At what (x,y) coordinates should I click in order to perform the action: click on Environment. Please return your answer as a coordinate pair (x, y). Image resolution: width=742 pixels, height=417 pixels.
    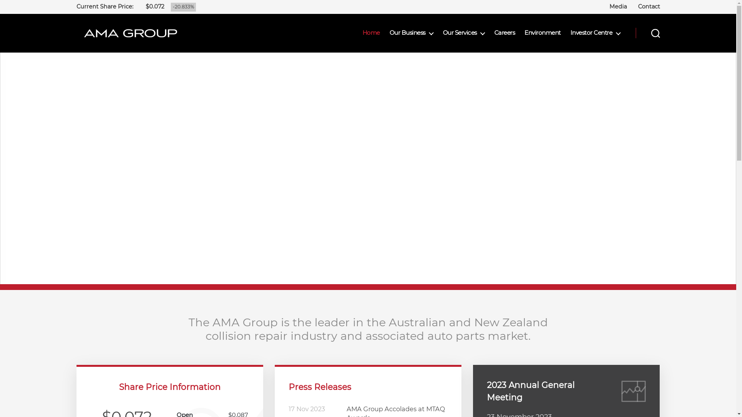
    Looking at the image, I should click on (543, 33).